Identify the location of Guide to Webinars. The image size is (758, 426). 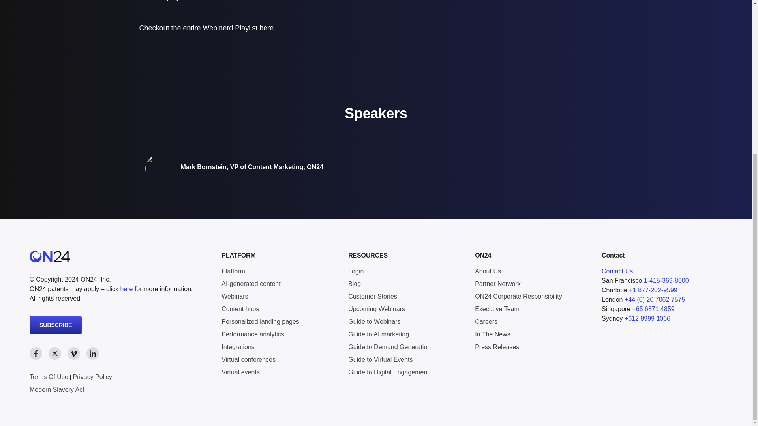
(405, 322).